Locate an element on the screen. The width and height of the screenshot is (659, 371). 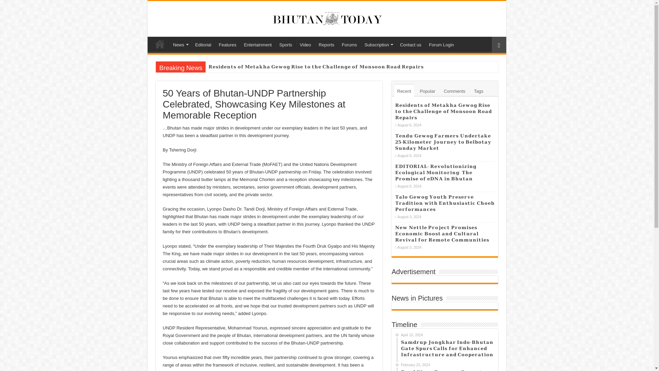
Video is located at coordinates (305, 44).